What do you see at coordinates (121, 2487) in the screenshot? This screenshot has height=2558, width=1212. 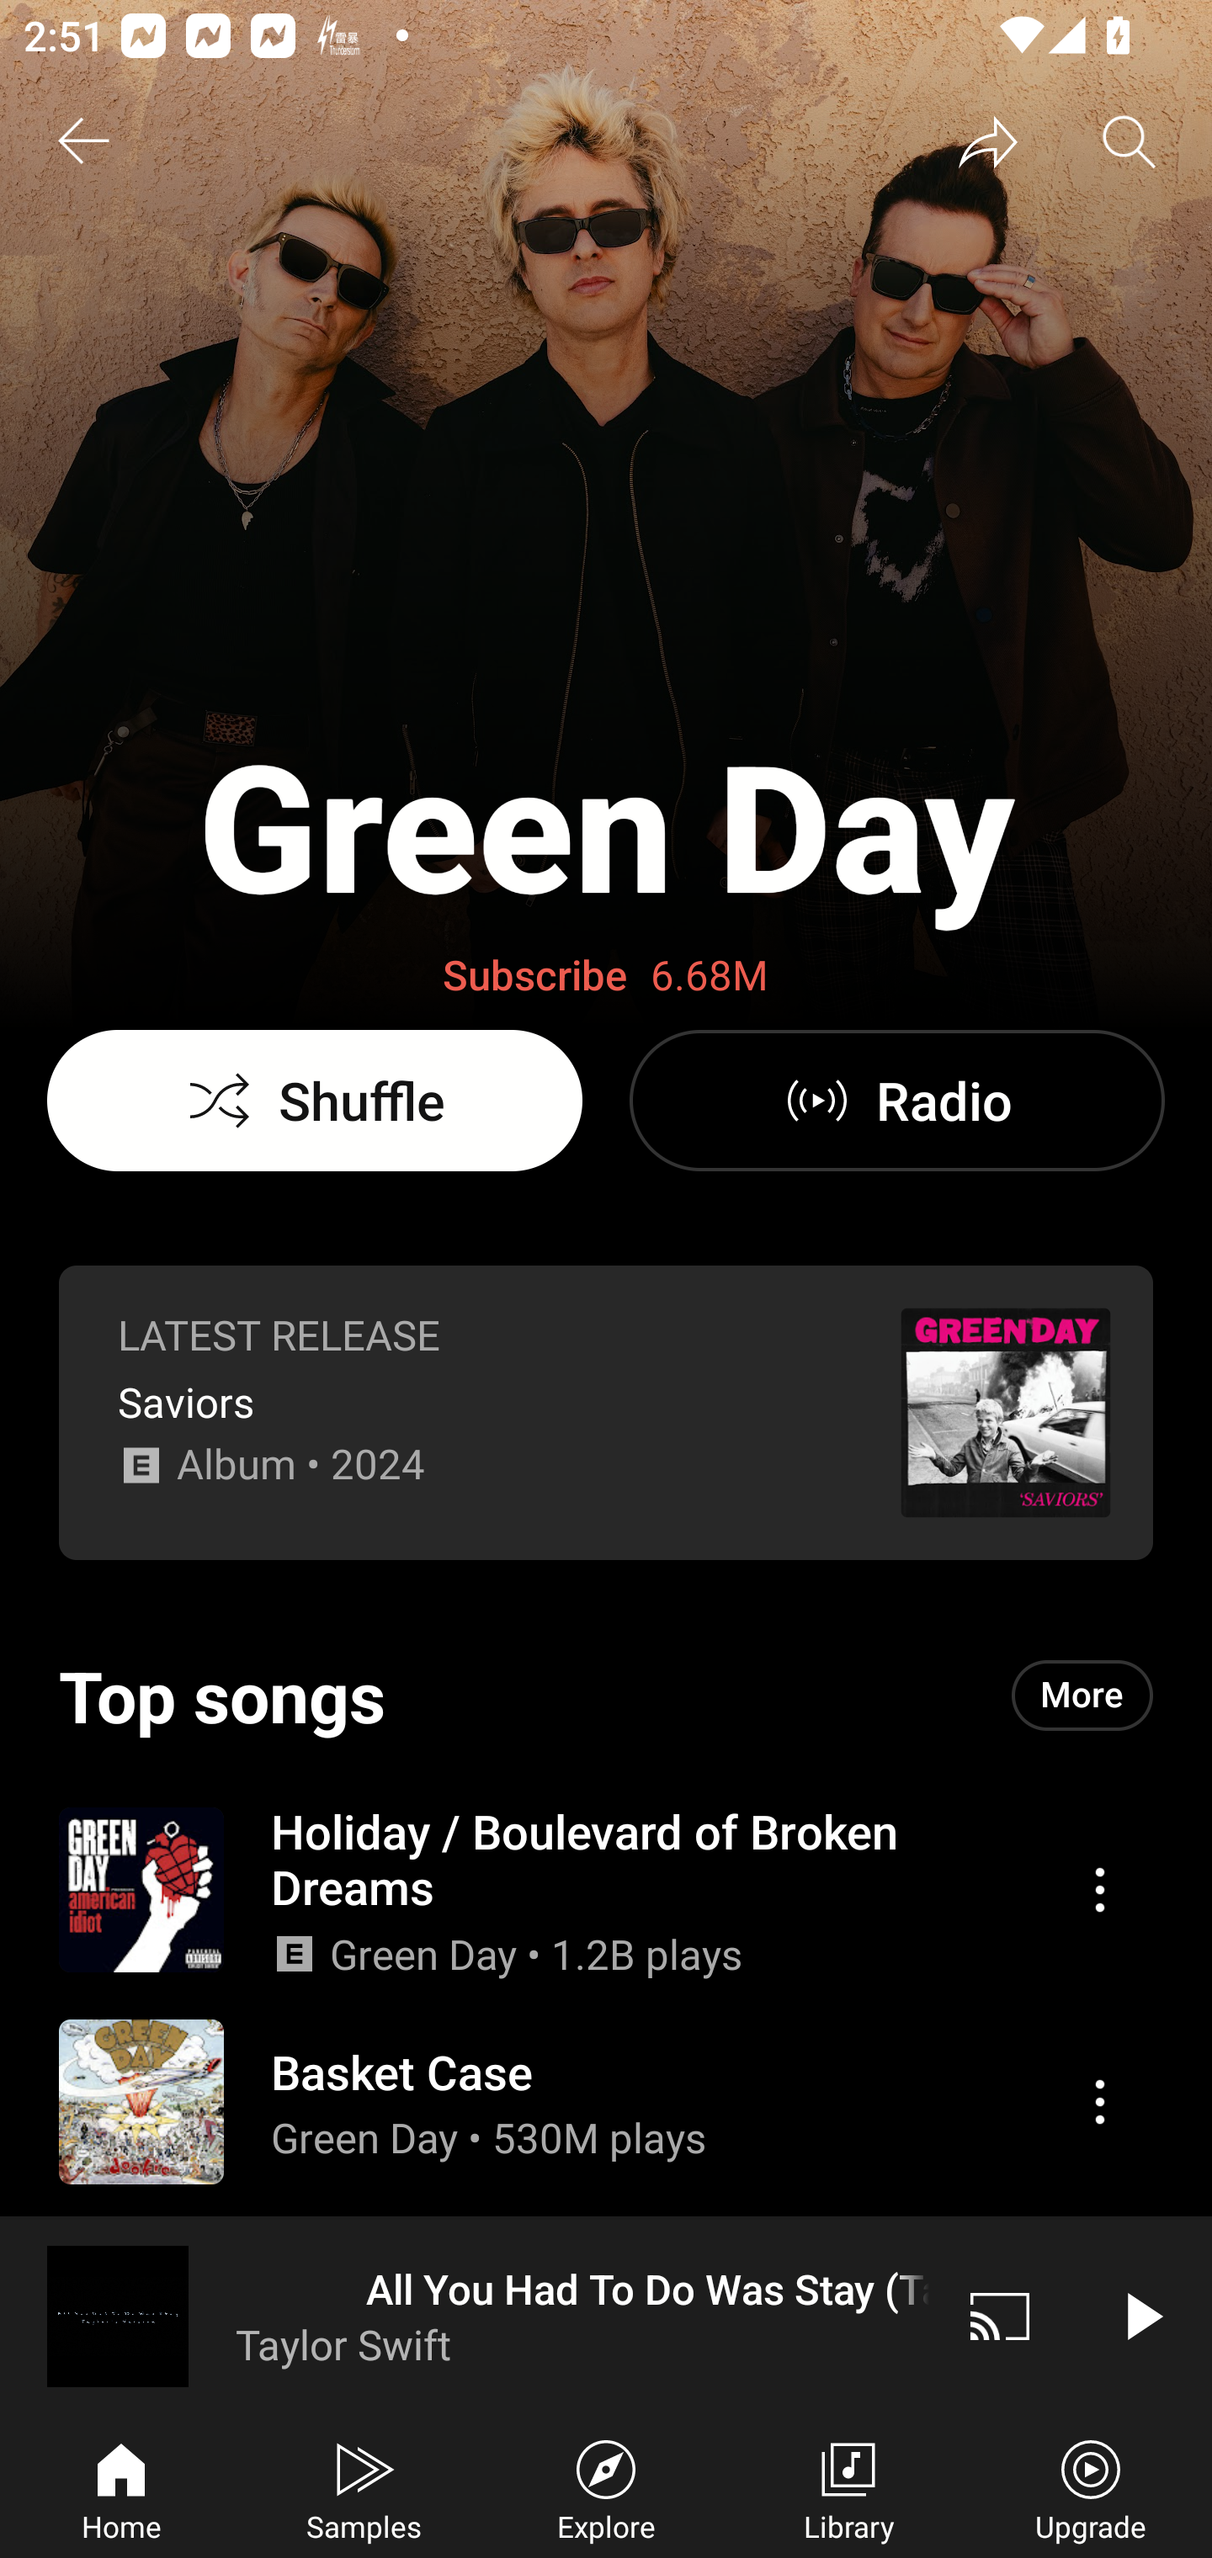 I see `Home` at bounding box center [121, 2487].